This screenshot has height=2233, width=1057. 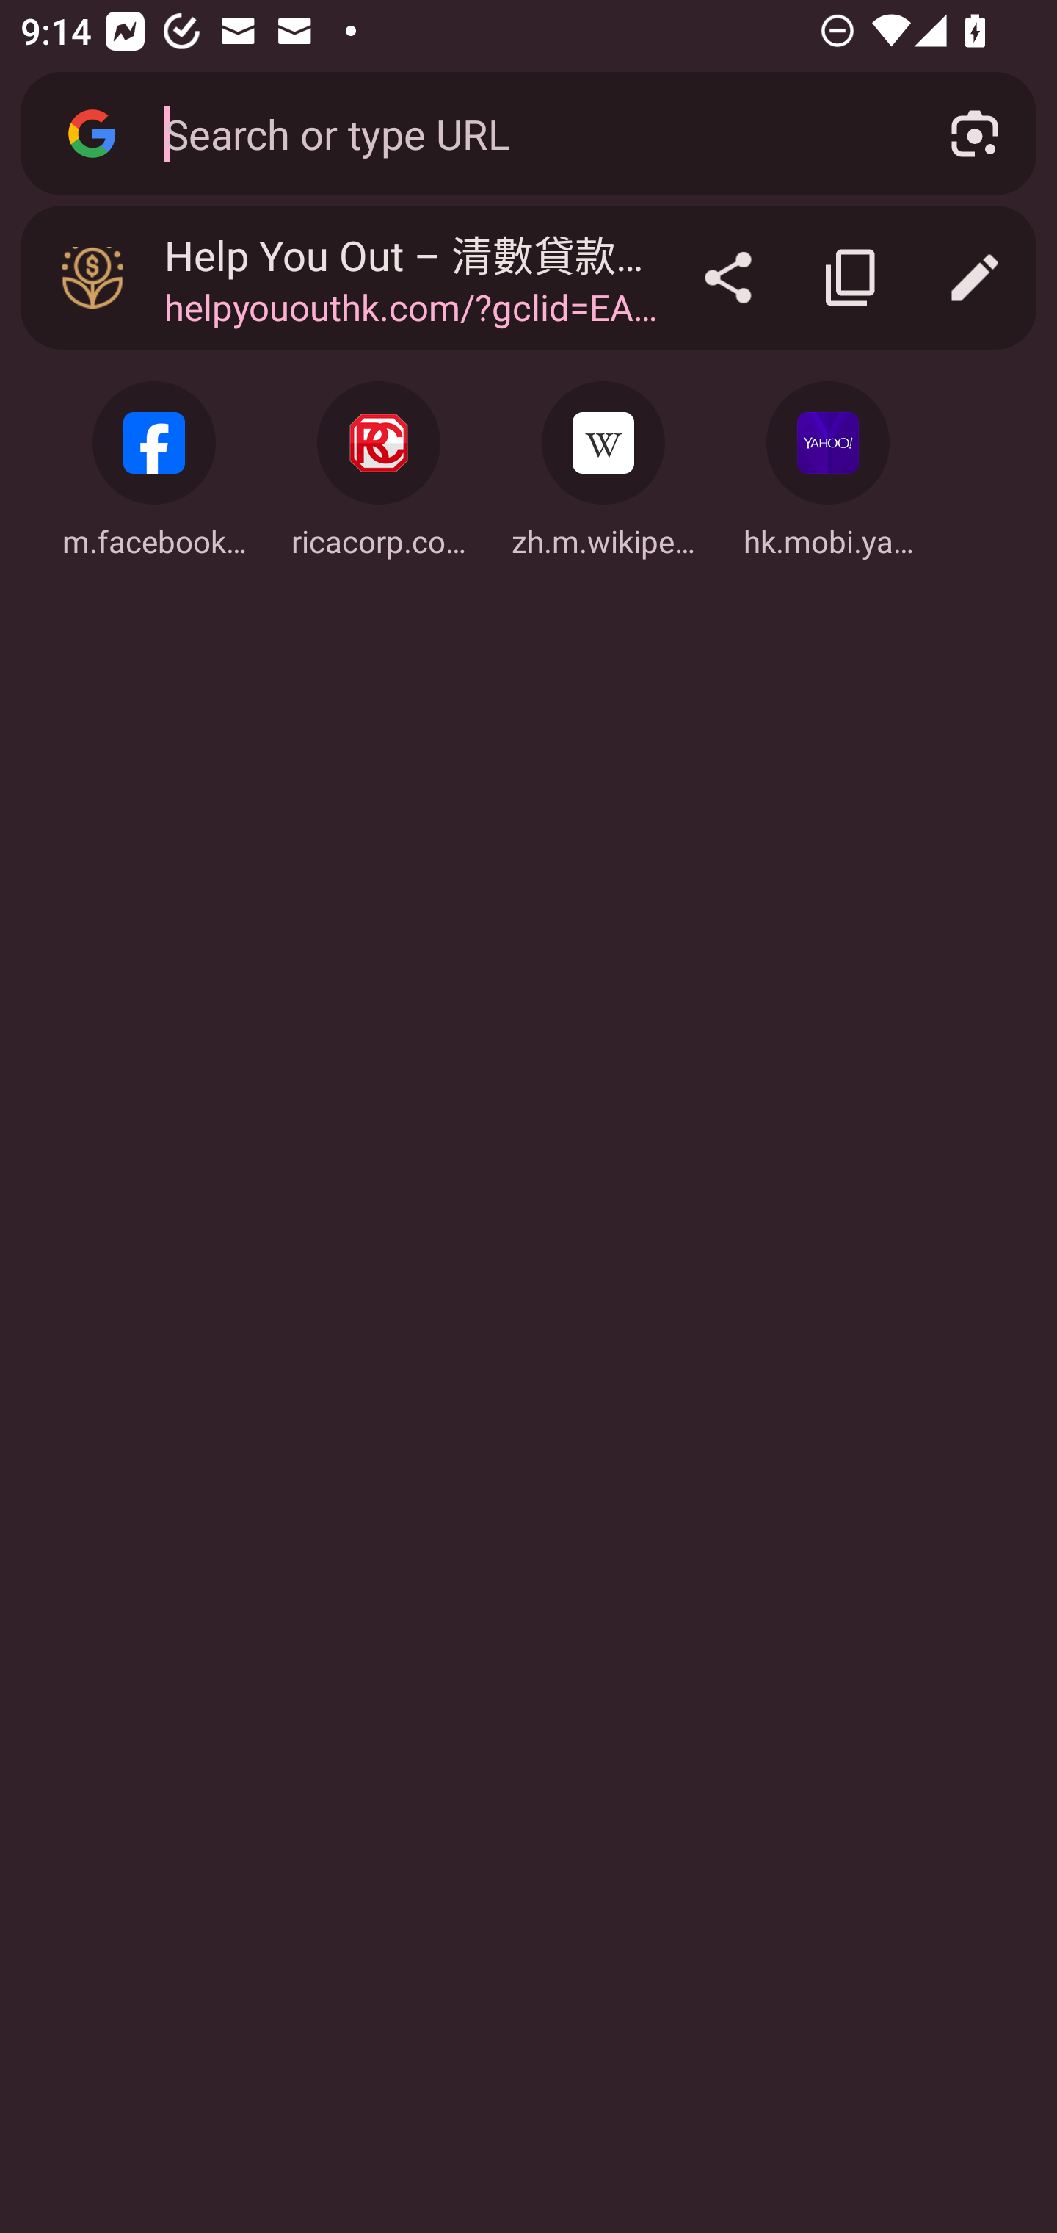 I want to click on Copy link, so click(x=851, y=278).